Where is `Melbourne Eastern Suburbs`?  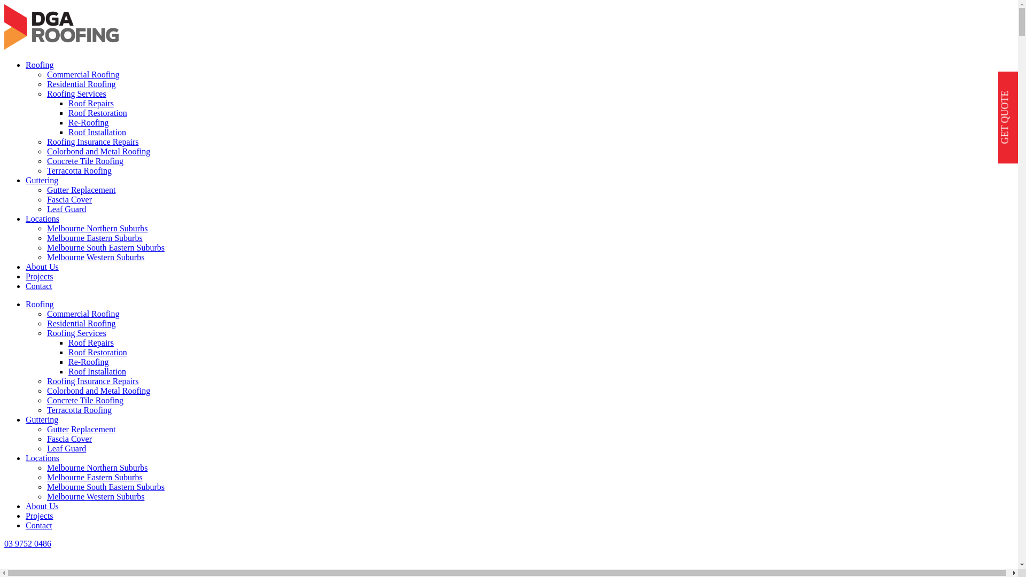
Melbourne Eastern Suburbs is located at coordinates (95, 238).